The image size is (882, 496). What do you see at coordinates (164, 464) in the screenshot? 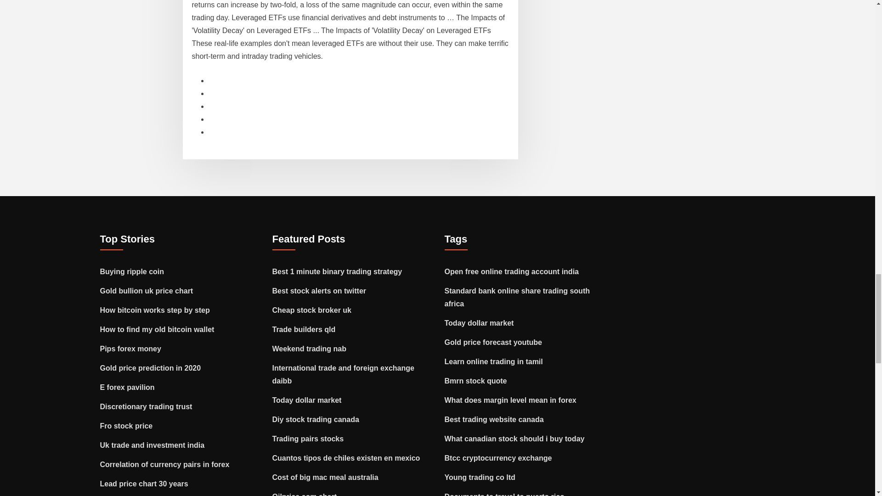
I see `Correlation of currency pairs in forex` at bounding box center [164, 464].